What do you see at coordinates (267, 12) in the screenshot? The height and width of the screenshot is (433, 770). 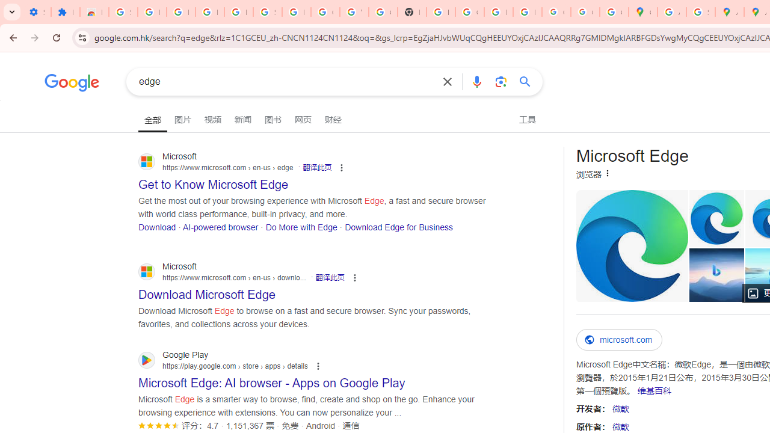 I see `Sign in - Google Accounts` at bounding box center [267, 12].